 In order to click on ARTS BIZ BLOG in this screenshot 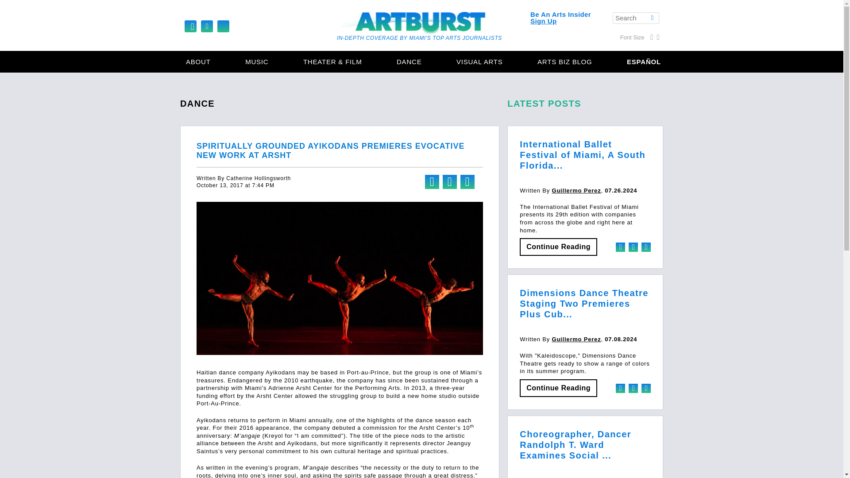, I will do `click(565, 62)`.